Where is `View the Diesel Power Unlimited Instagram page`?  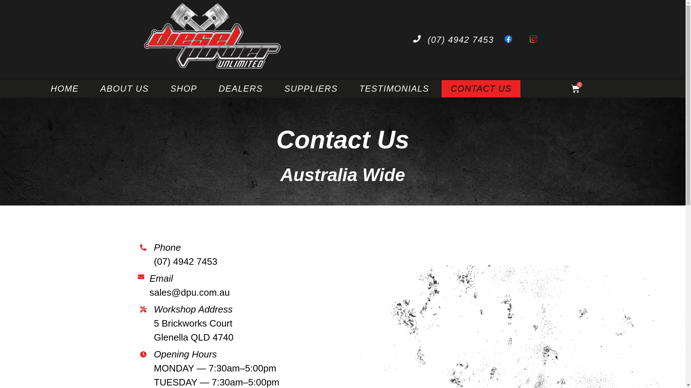
View the Diesel Power Unlimited Instagram page is located at coordinates (537, 40).